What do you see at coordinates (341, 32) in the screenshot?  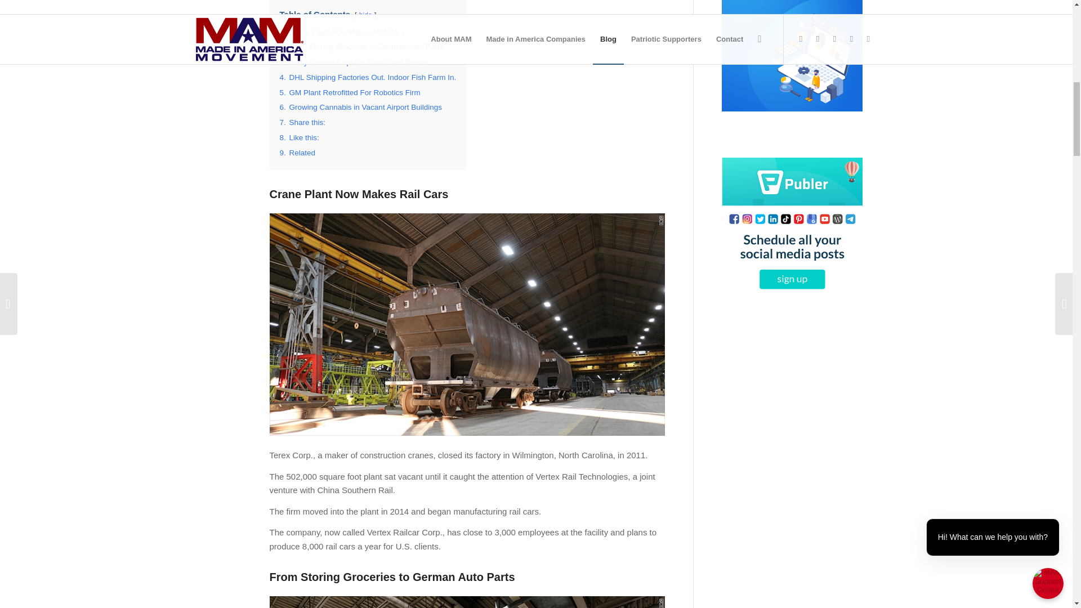 I see `1. Crane Plant Now Makes Rail Cars` at bounding box center [341, 32].